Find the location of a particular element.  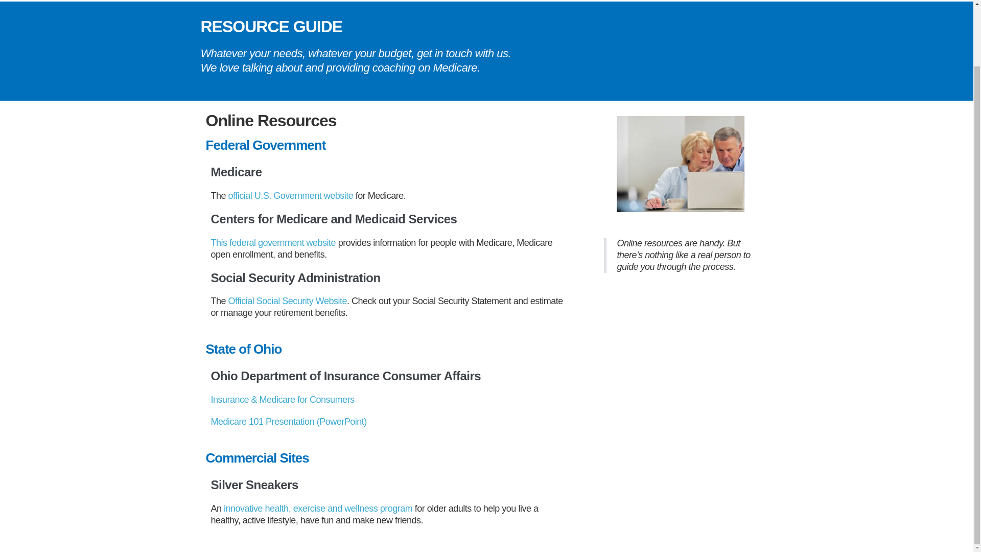

This federal government website is located at coordinates (273, 242).